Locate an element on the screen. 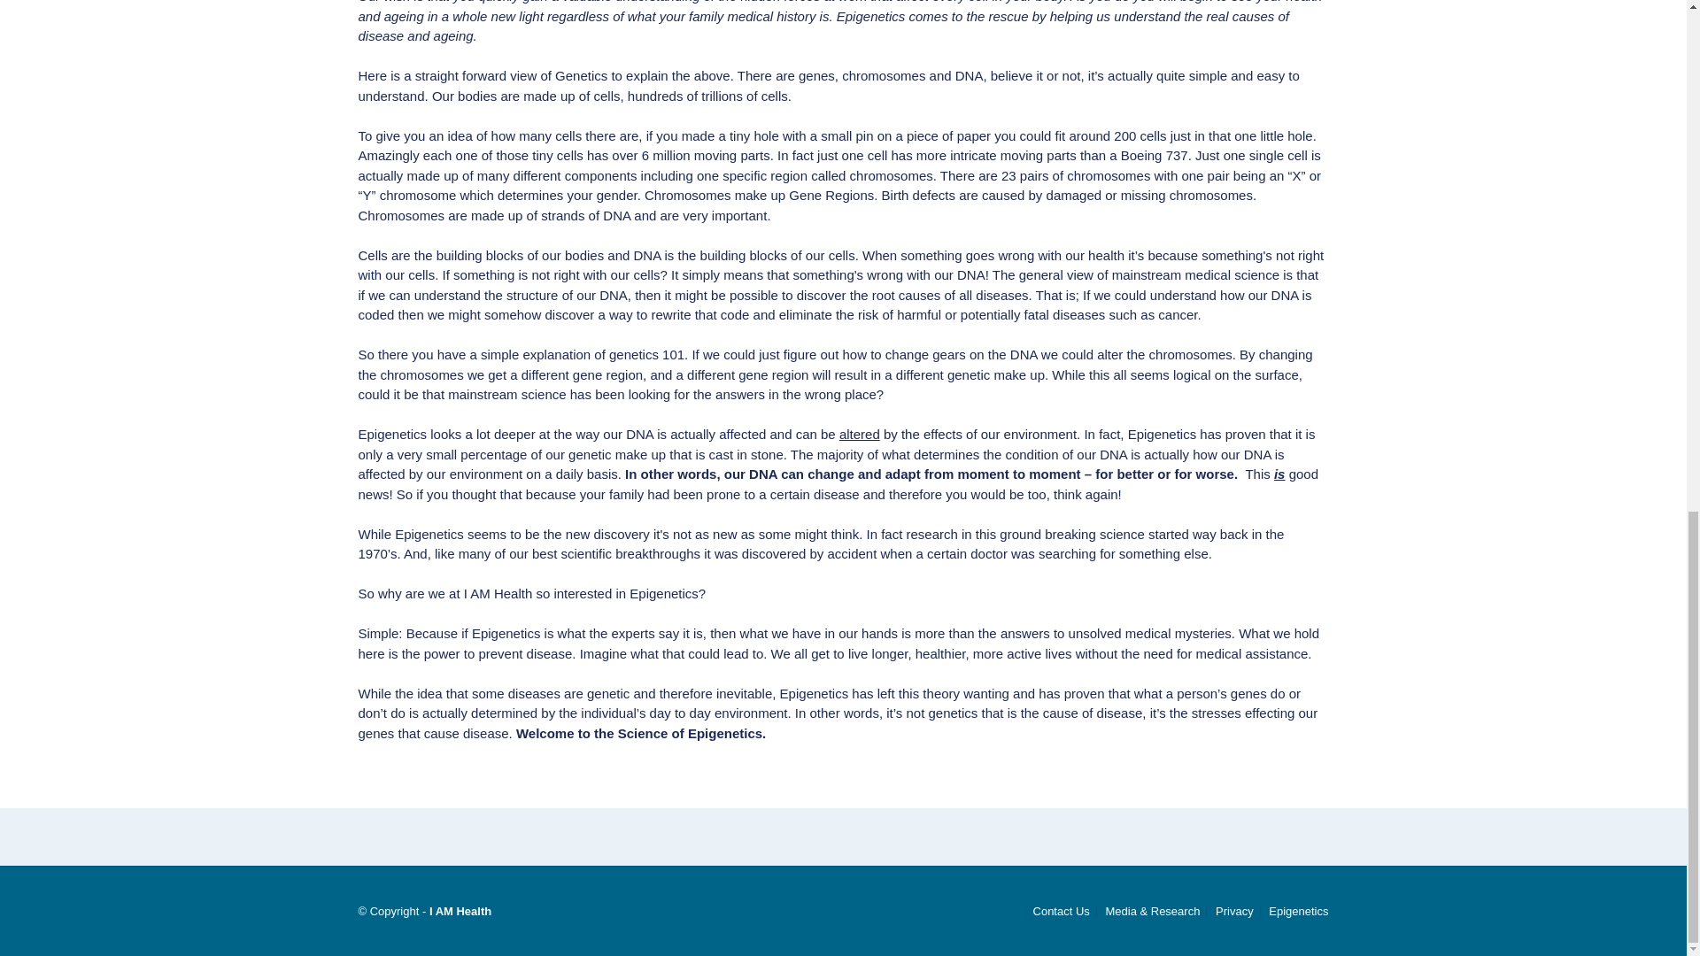 This screenshot has height=956, width=1700. Epigenetics is located at coordinates (1294, 910).